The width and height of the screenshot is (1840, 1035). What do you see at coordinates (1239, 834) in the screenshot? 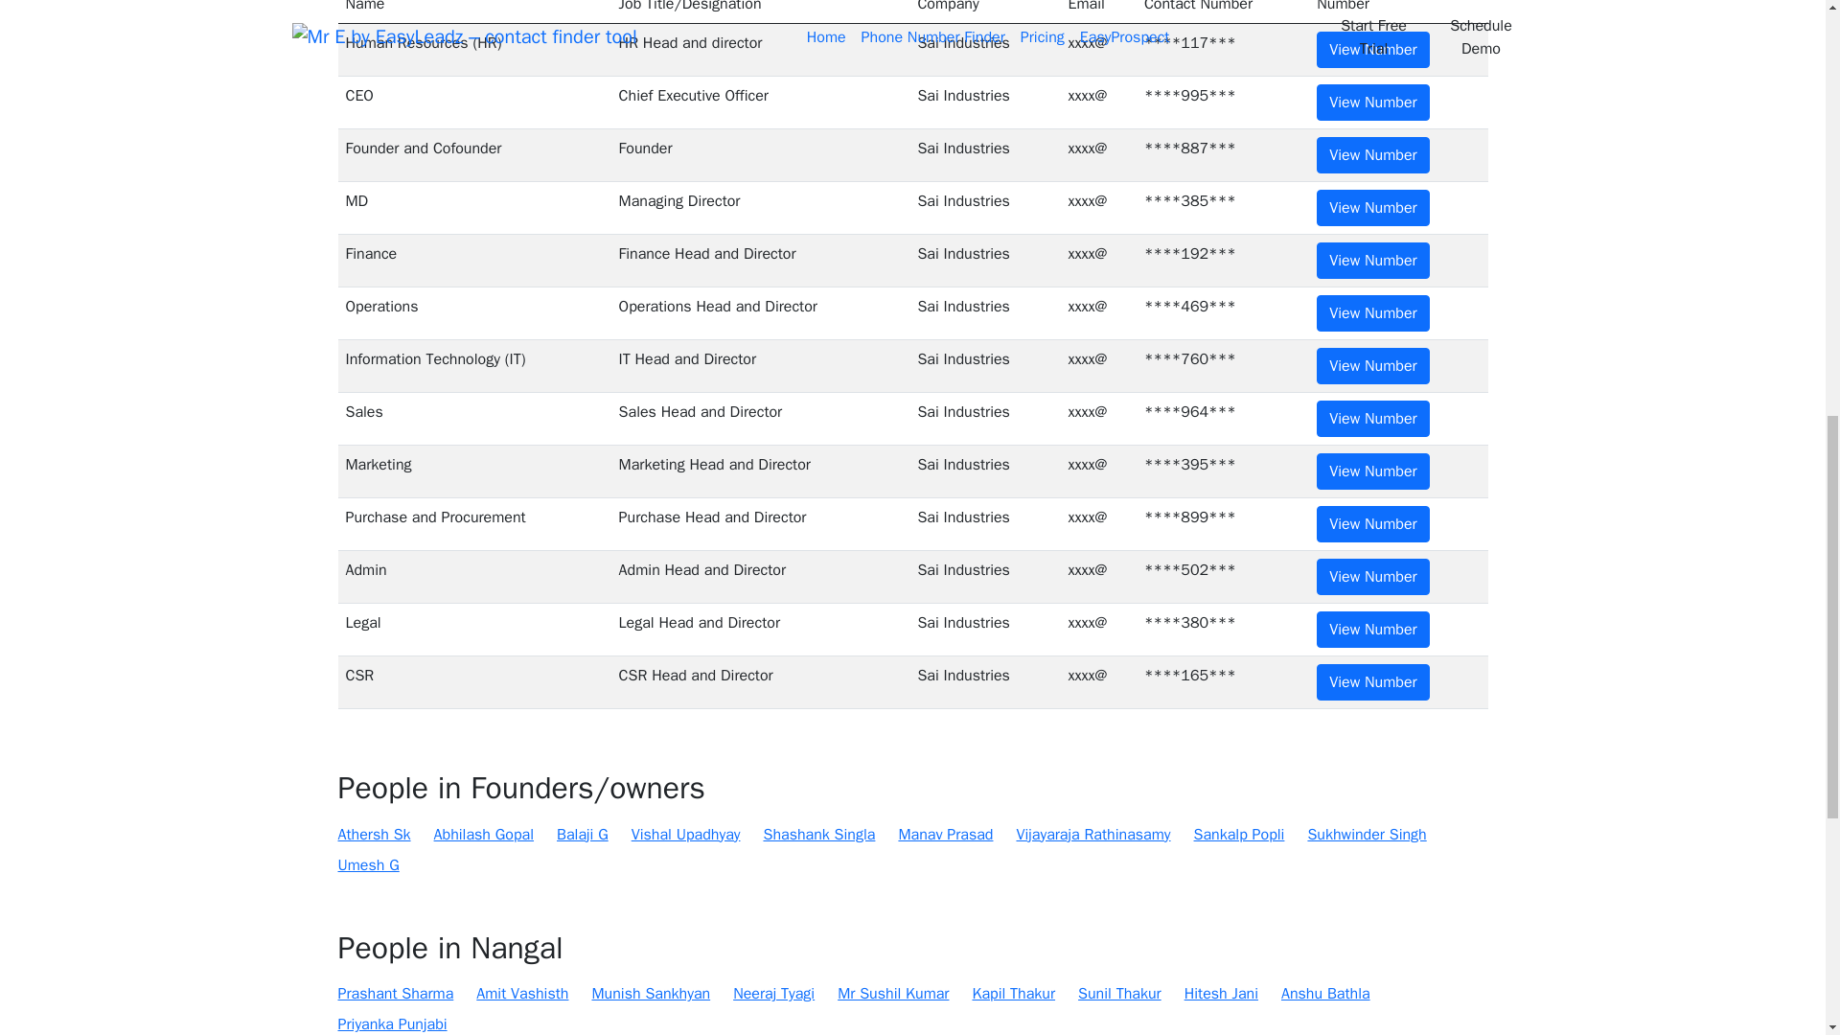
I see `Sankalp Popli` at bounding box center [1239, 834].